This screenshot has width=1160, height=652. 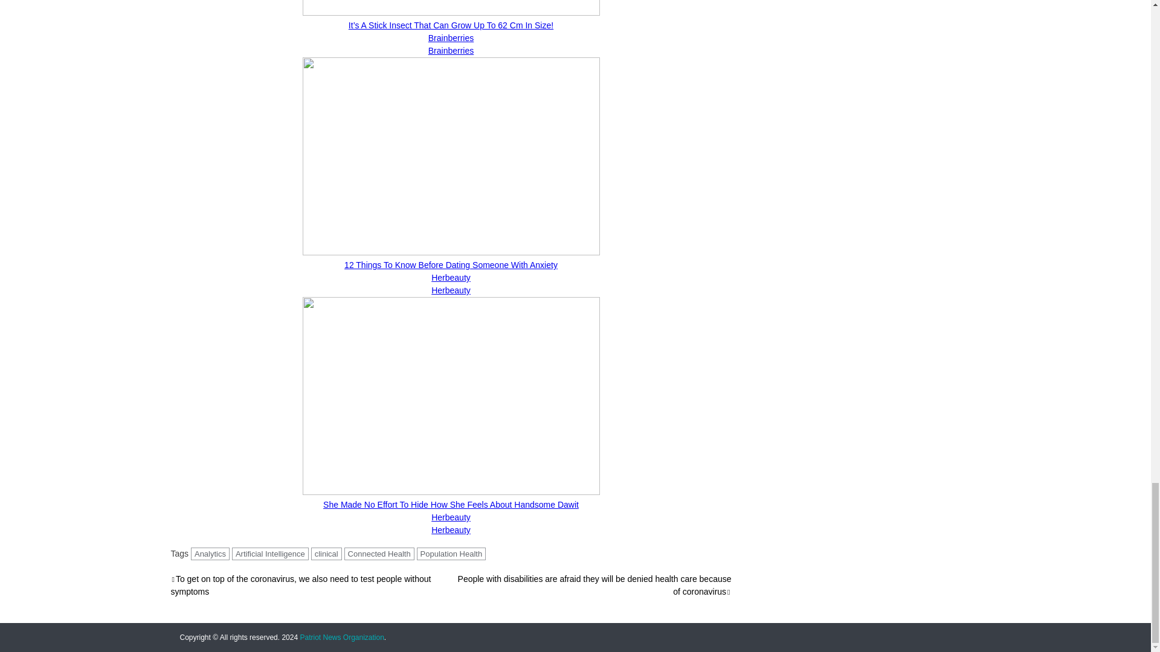 I want to click on Connected Health, so click(x=379, y=554).